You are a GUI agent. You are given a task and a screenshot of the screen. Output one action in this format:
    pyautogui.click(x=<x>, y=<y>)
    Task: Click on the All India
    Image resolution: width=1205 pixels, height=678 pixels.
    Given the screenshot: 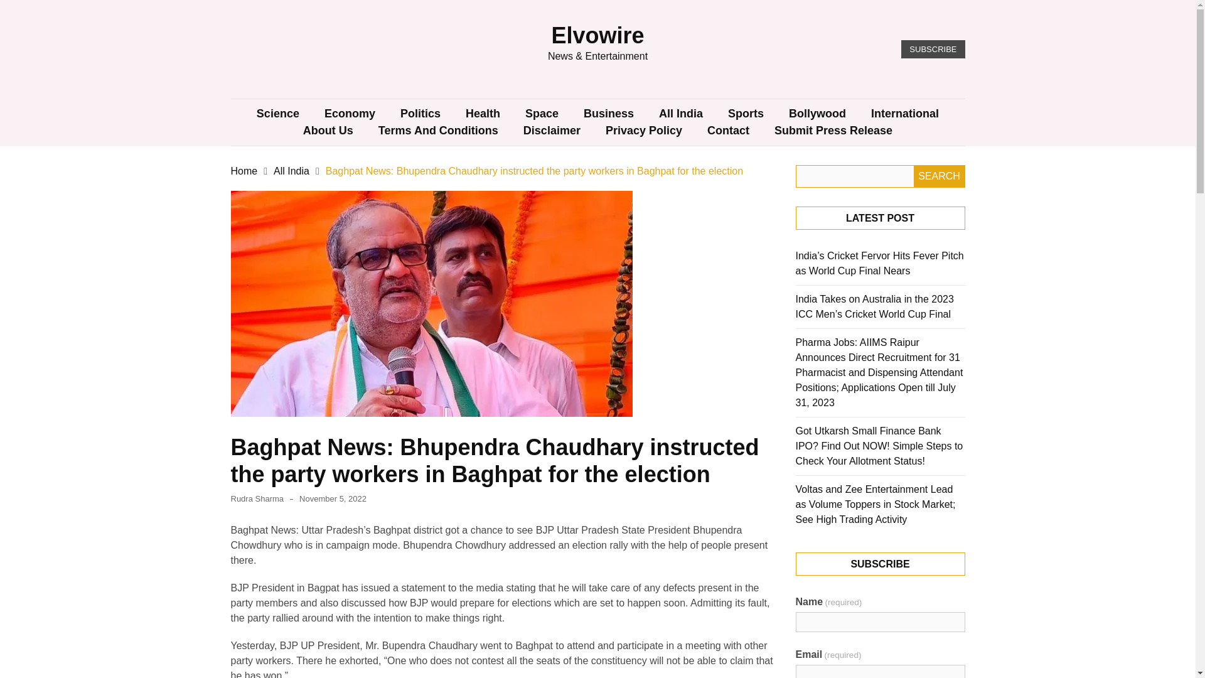 What is the action you would take?
    pyautogui.click(x=291, y=171)
    